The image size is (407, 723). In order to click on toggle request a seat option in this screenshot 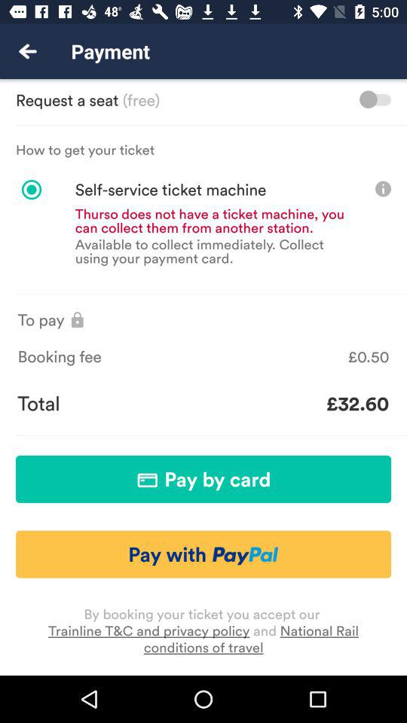, I will do `click(375, 99)`.